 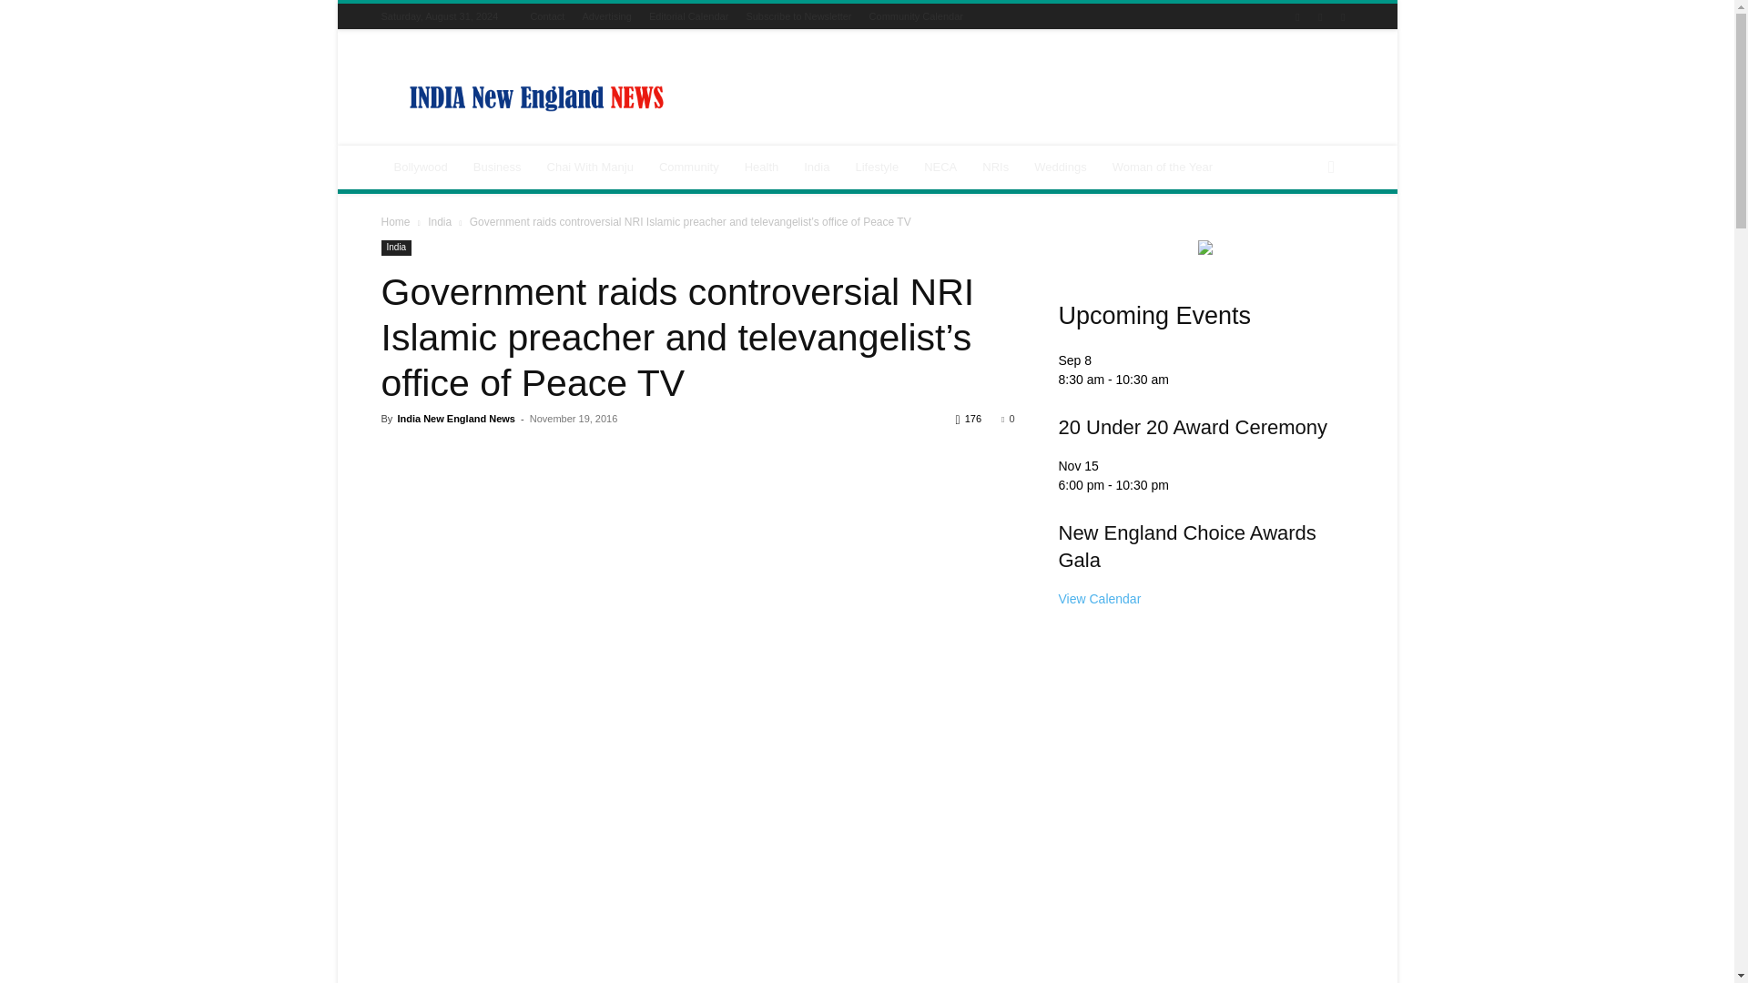 What do you see at coordinates (546, 15) in the screenshot?
I see `Contact` at bounding box center [546, 15].